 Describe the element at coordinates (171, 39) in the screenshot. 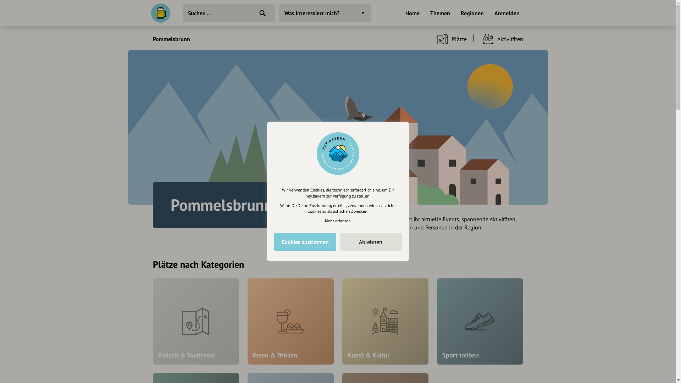

I see `Pommelsbrunn` at that location.